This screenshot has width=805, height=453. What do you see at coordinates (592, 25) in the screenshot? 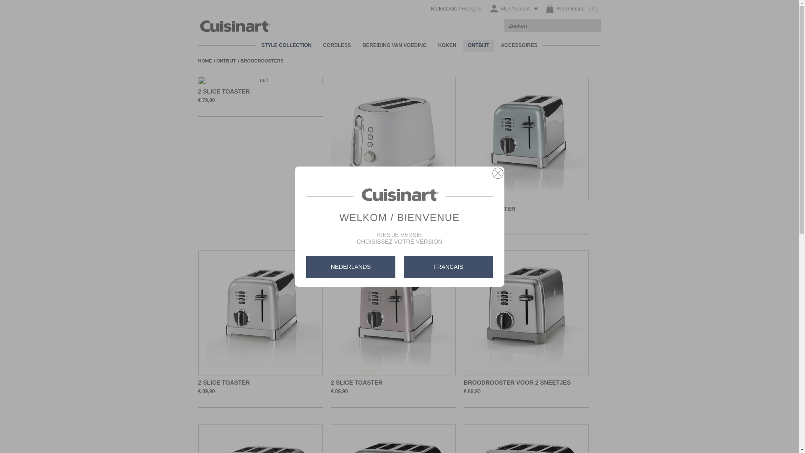
I see `ZOEKEN` at bounding box center [592, 25].